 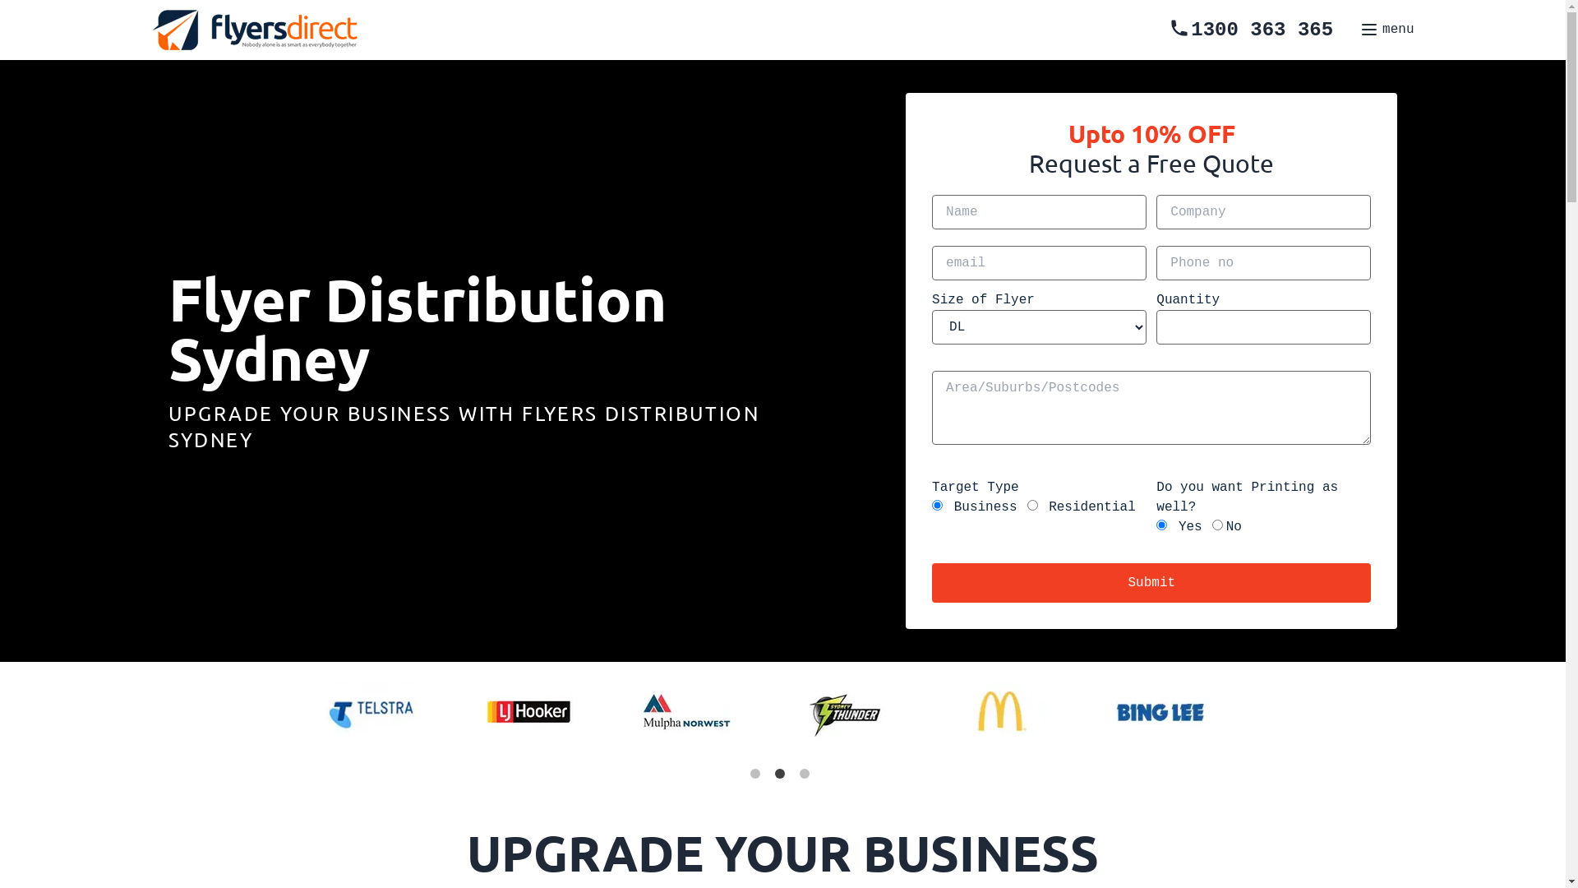 What do you see at coordinates (807, 777) in the screenshot?
I see `3` at bounding box center [807, 777].